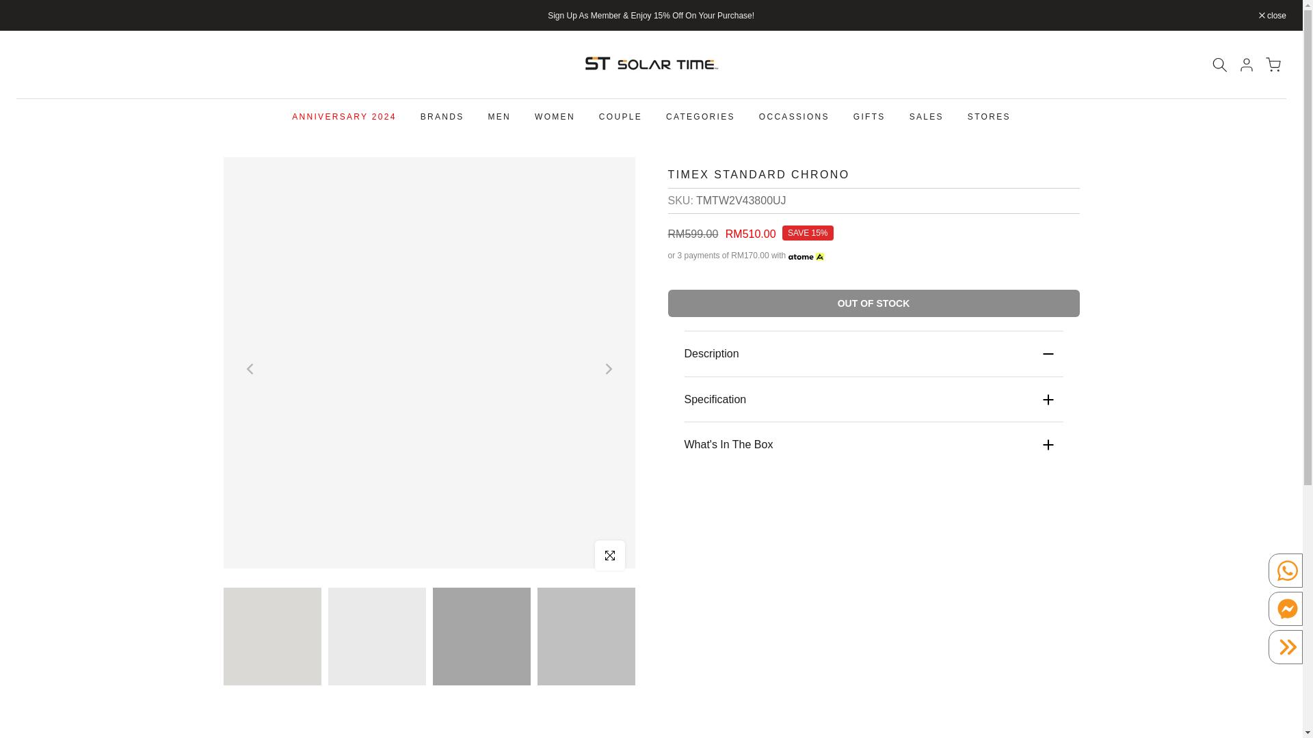 The height and width of the screenshot is (738, 1313). Describe the element at coordinates (499, 116) in the screenshot. I see `MEN` at that location.